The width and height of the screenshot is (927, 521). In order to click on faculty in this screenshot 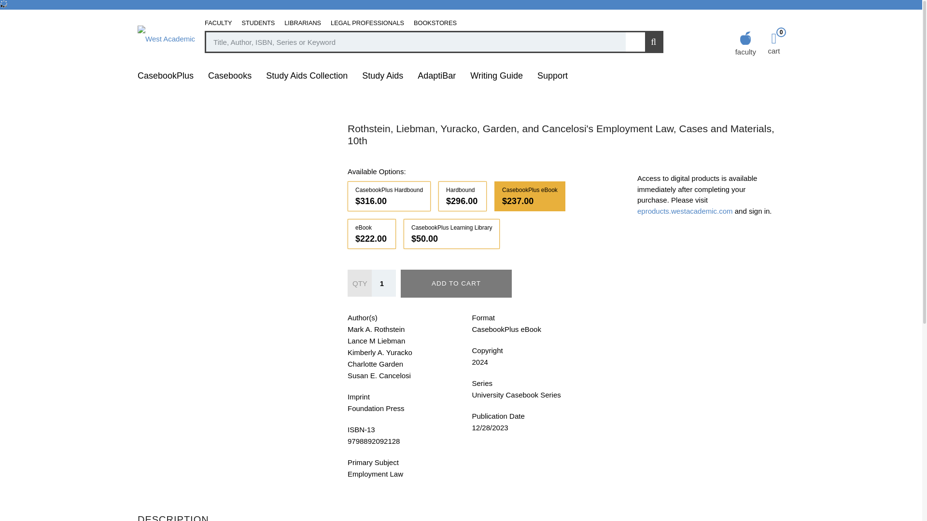, I will do `click(748, 43)`.